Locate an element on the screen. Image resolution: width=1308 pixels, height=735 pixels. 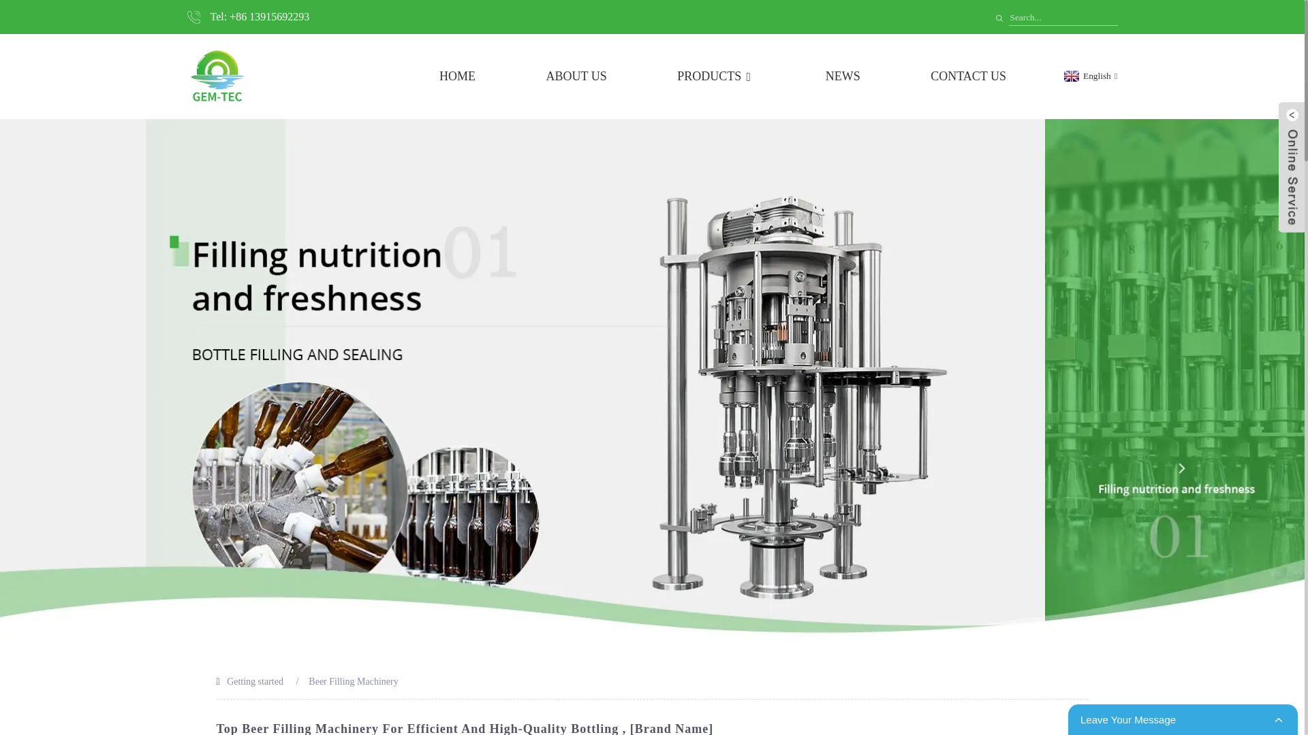
ABOUT US is located at coordinates (576, 76).